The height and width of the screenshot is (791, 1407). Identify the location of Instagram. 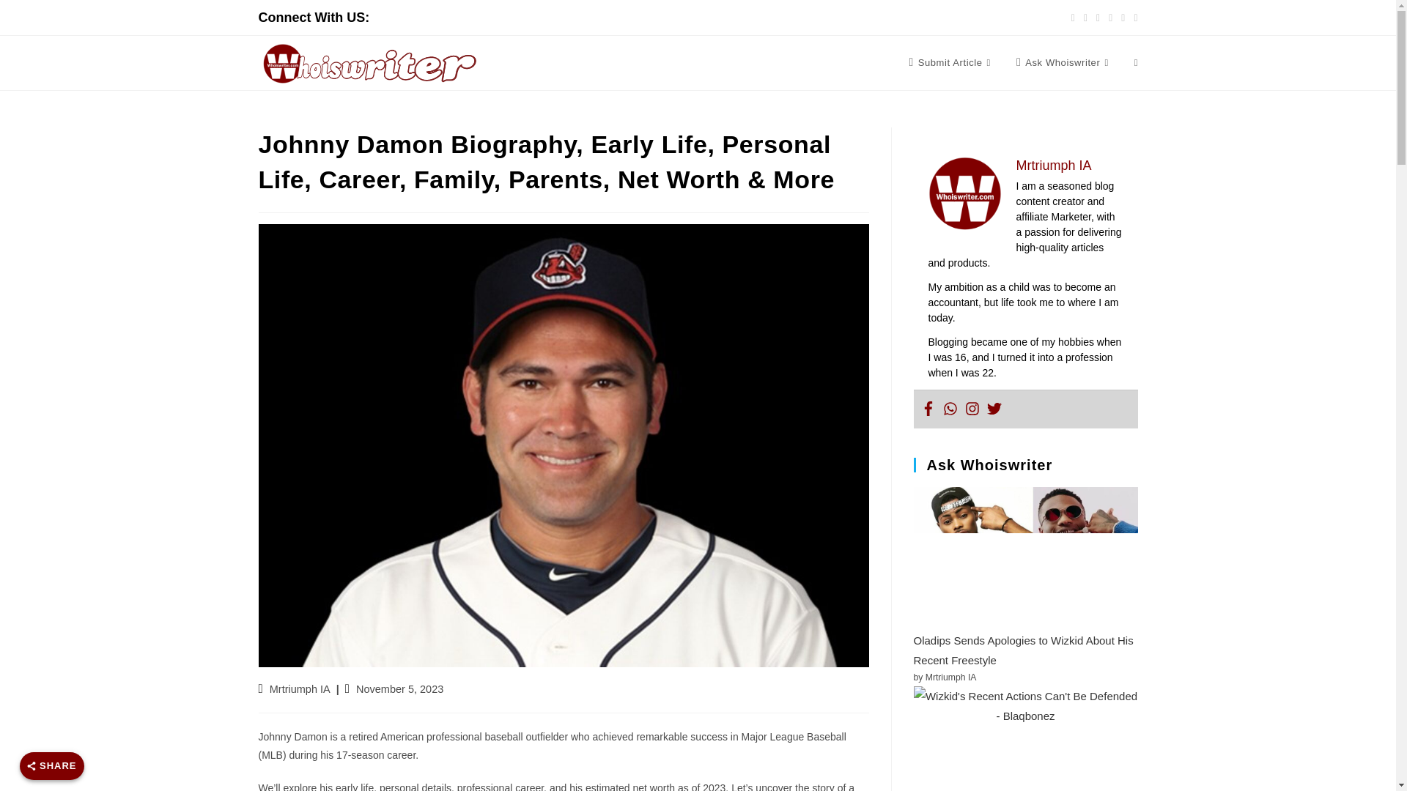
(972, 409).